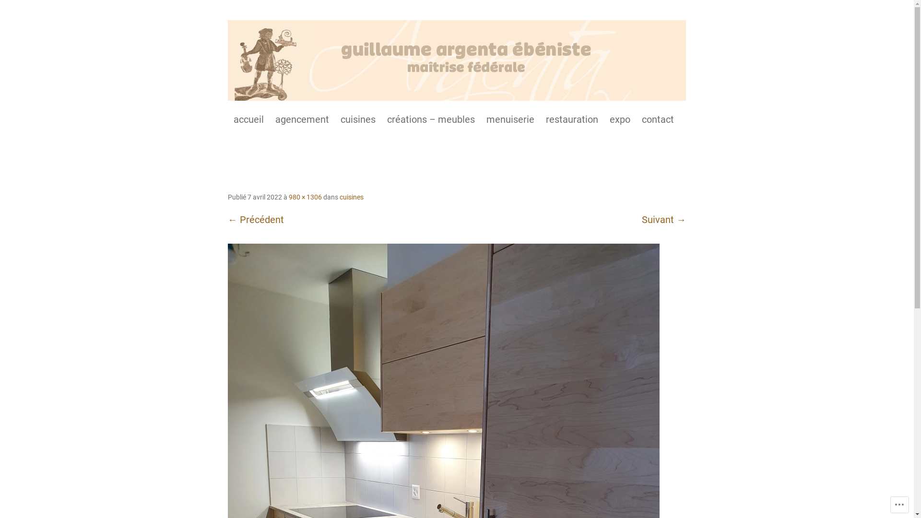  What do you see at coordinates (658, 120) in the screenshot?
I see `contact` at bounding box center [658, 120].